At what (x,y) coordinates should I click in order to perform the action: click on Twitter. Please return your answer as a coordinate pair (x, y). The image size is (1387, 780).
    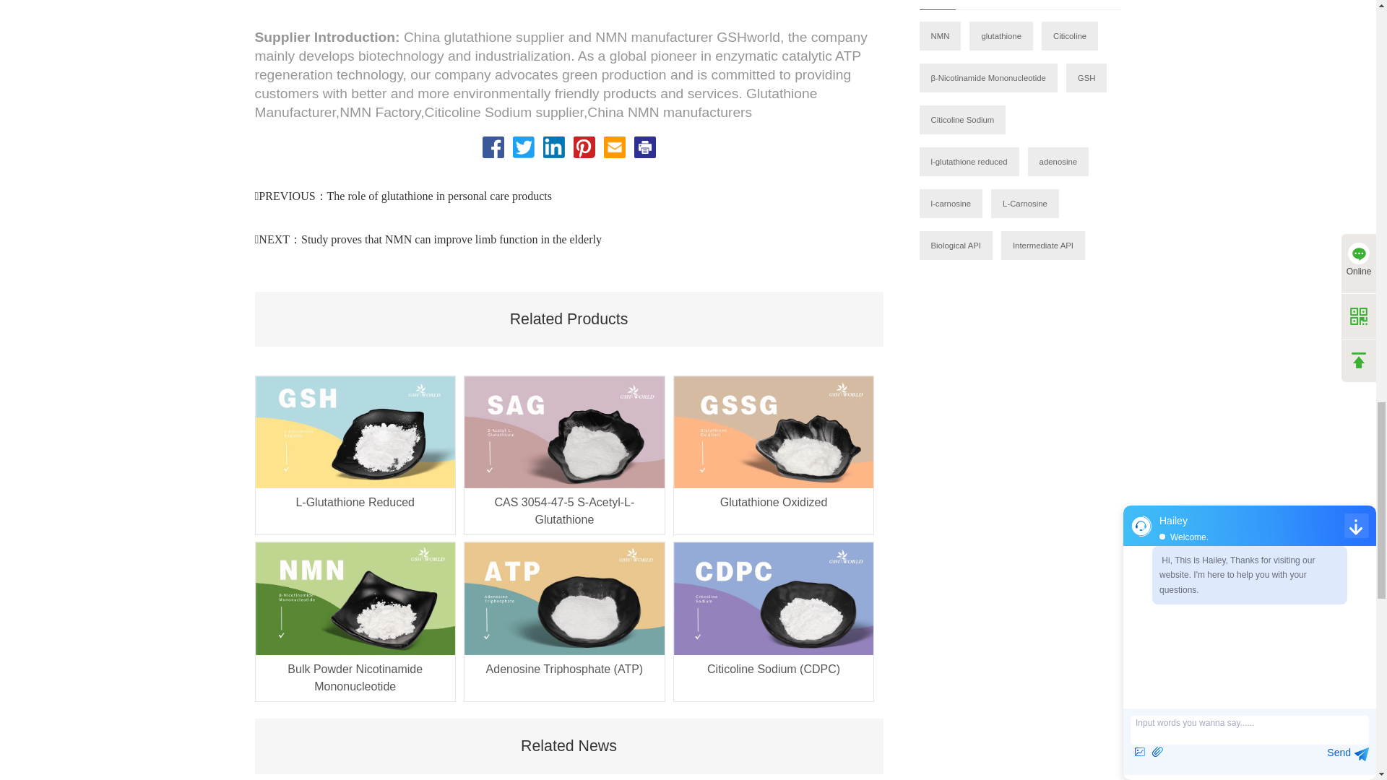
    Looking at the image, I should click on (523, 147).